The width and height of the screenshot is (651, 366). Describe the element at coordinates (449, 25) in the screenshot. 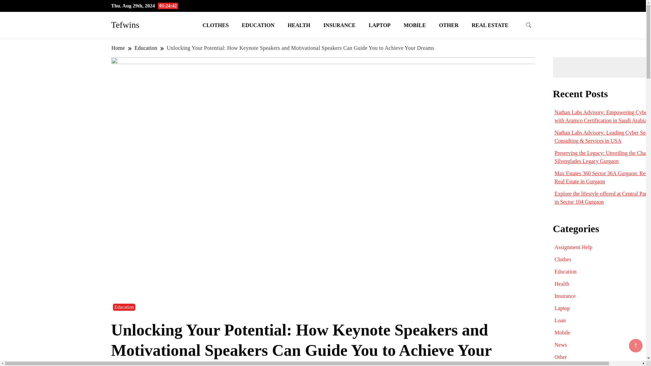

I see `OTHER` at that location.